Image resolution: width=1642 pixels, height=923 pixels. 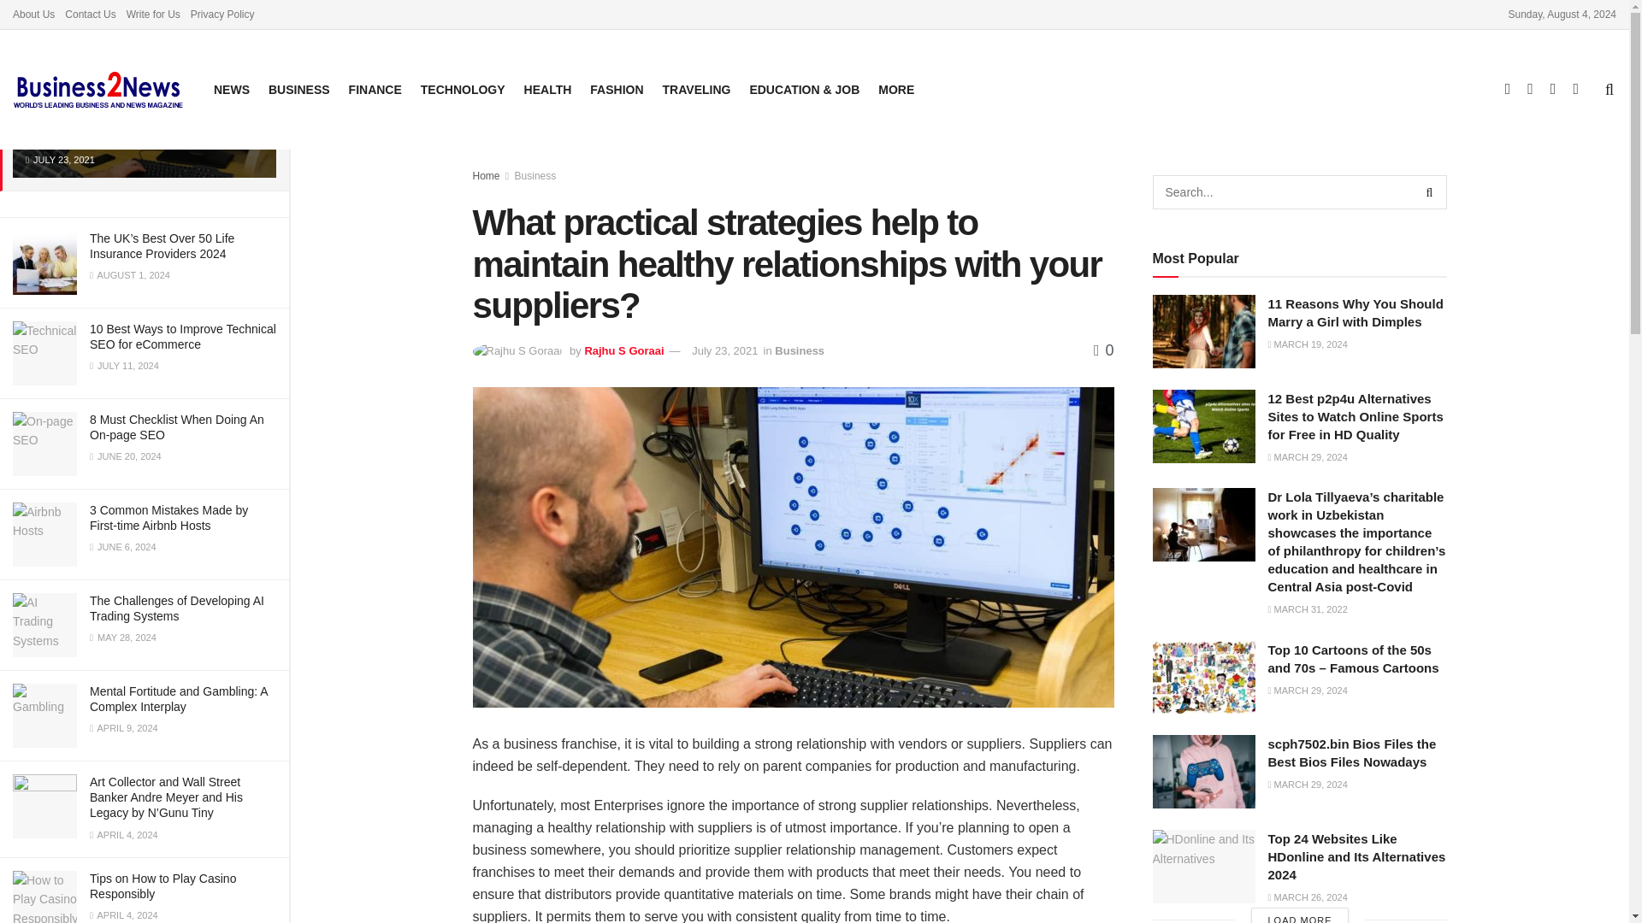 What do you see at coordinates (177, 608) in the screenshot?
I see `The Challenges of Developing AI Trading Systems` at bounding box center [177, 608].